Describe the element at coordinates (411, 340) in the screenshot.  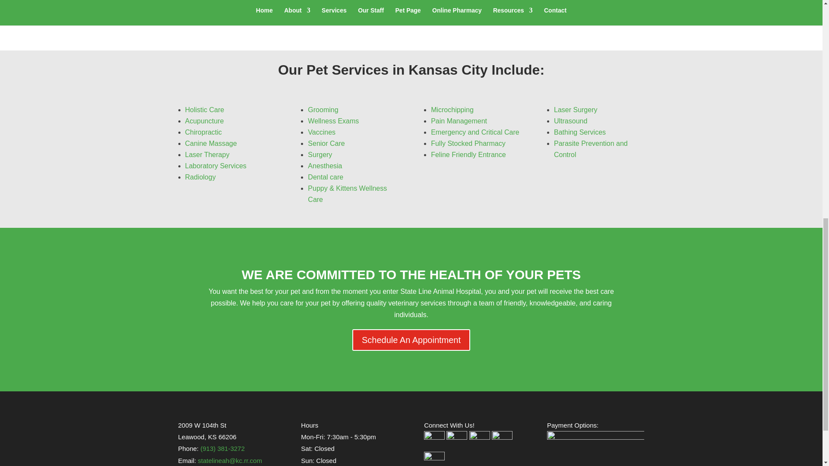
I see `Schedule An Appointment` at that location.